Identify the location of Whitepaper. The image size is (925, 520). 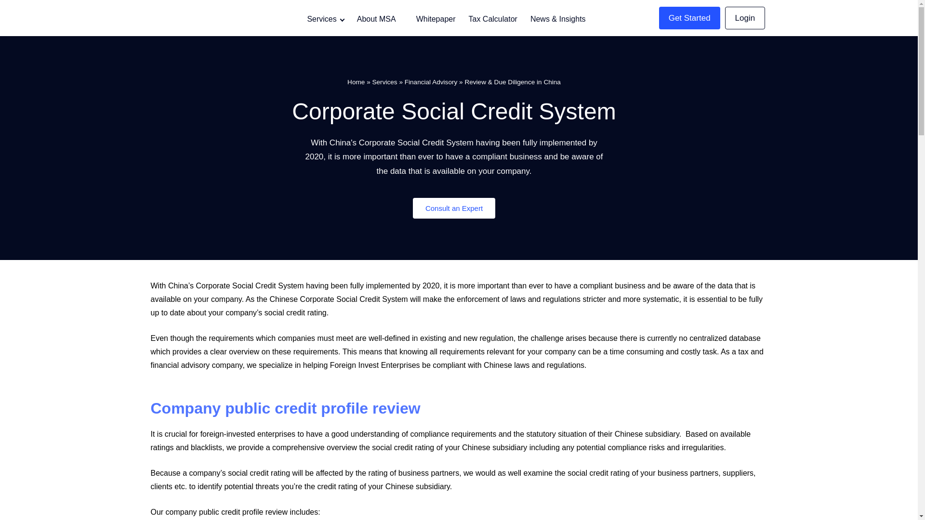
(436, 19).